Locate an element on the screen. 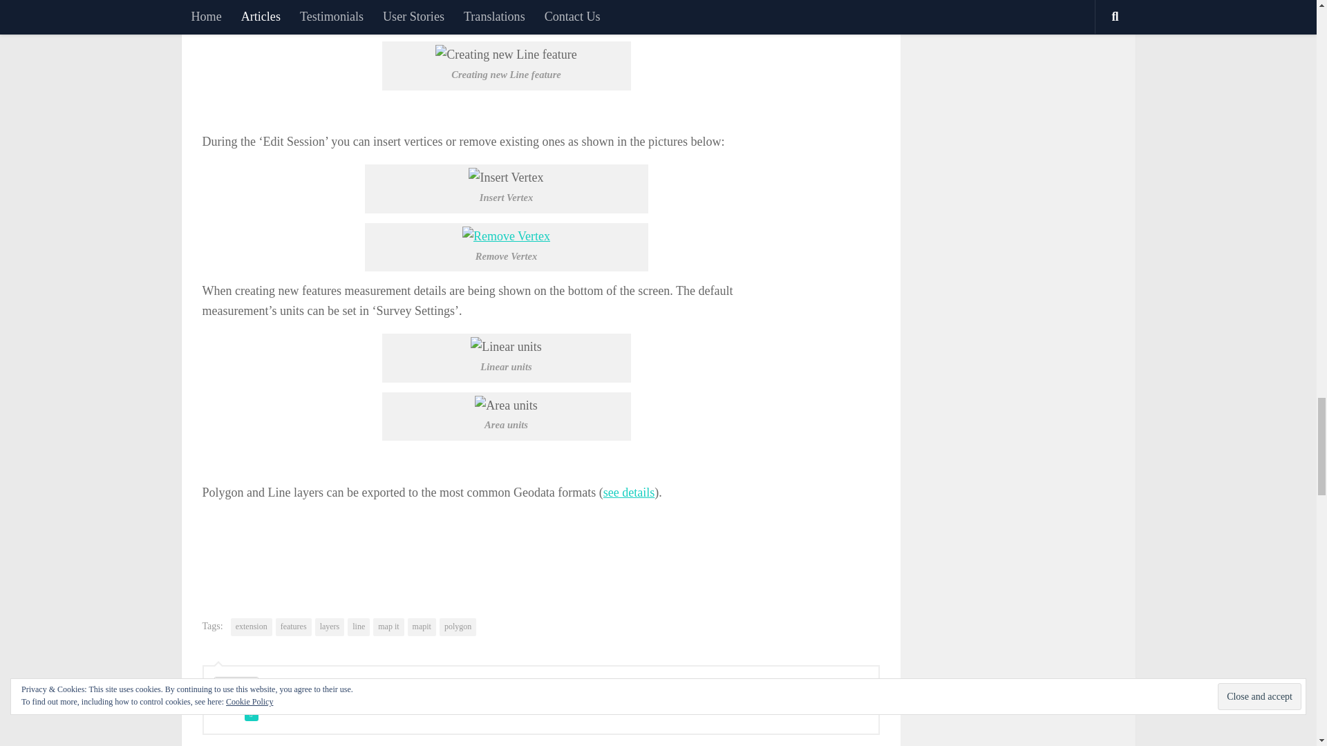 Image resolution: width=1327 pixels, height=746 pixels. see details is located at coordinates (629, 492).